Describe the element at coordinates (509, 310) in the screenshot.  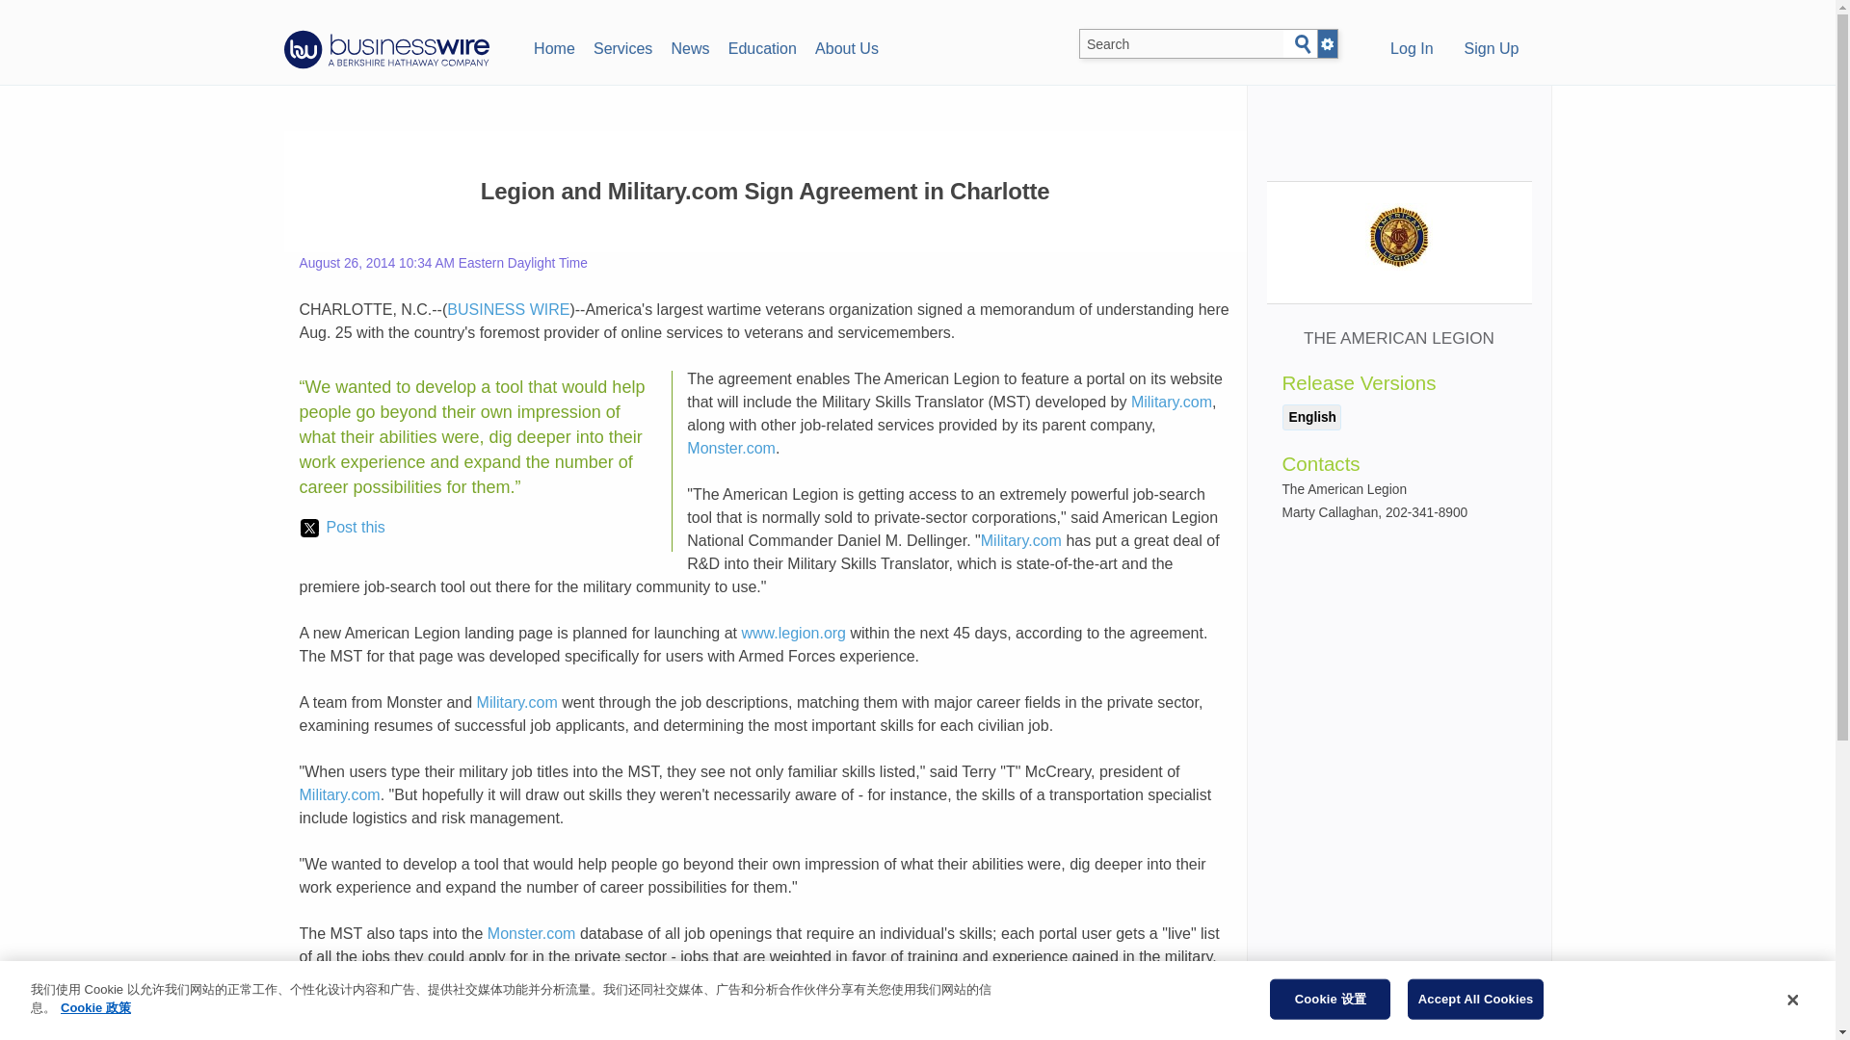
I see `BUSINESS WIRE` at that location.